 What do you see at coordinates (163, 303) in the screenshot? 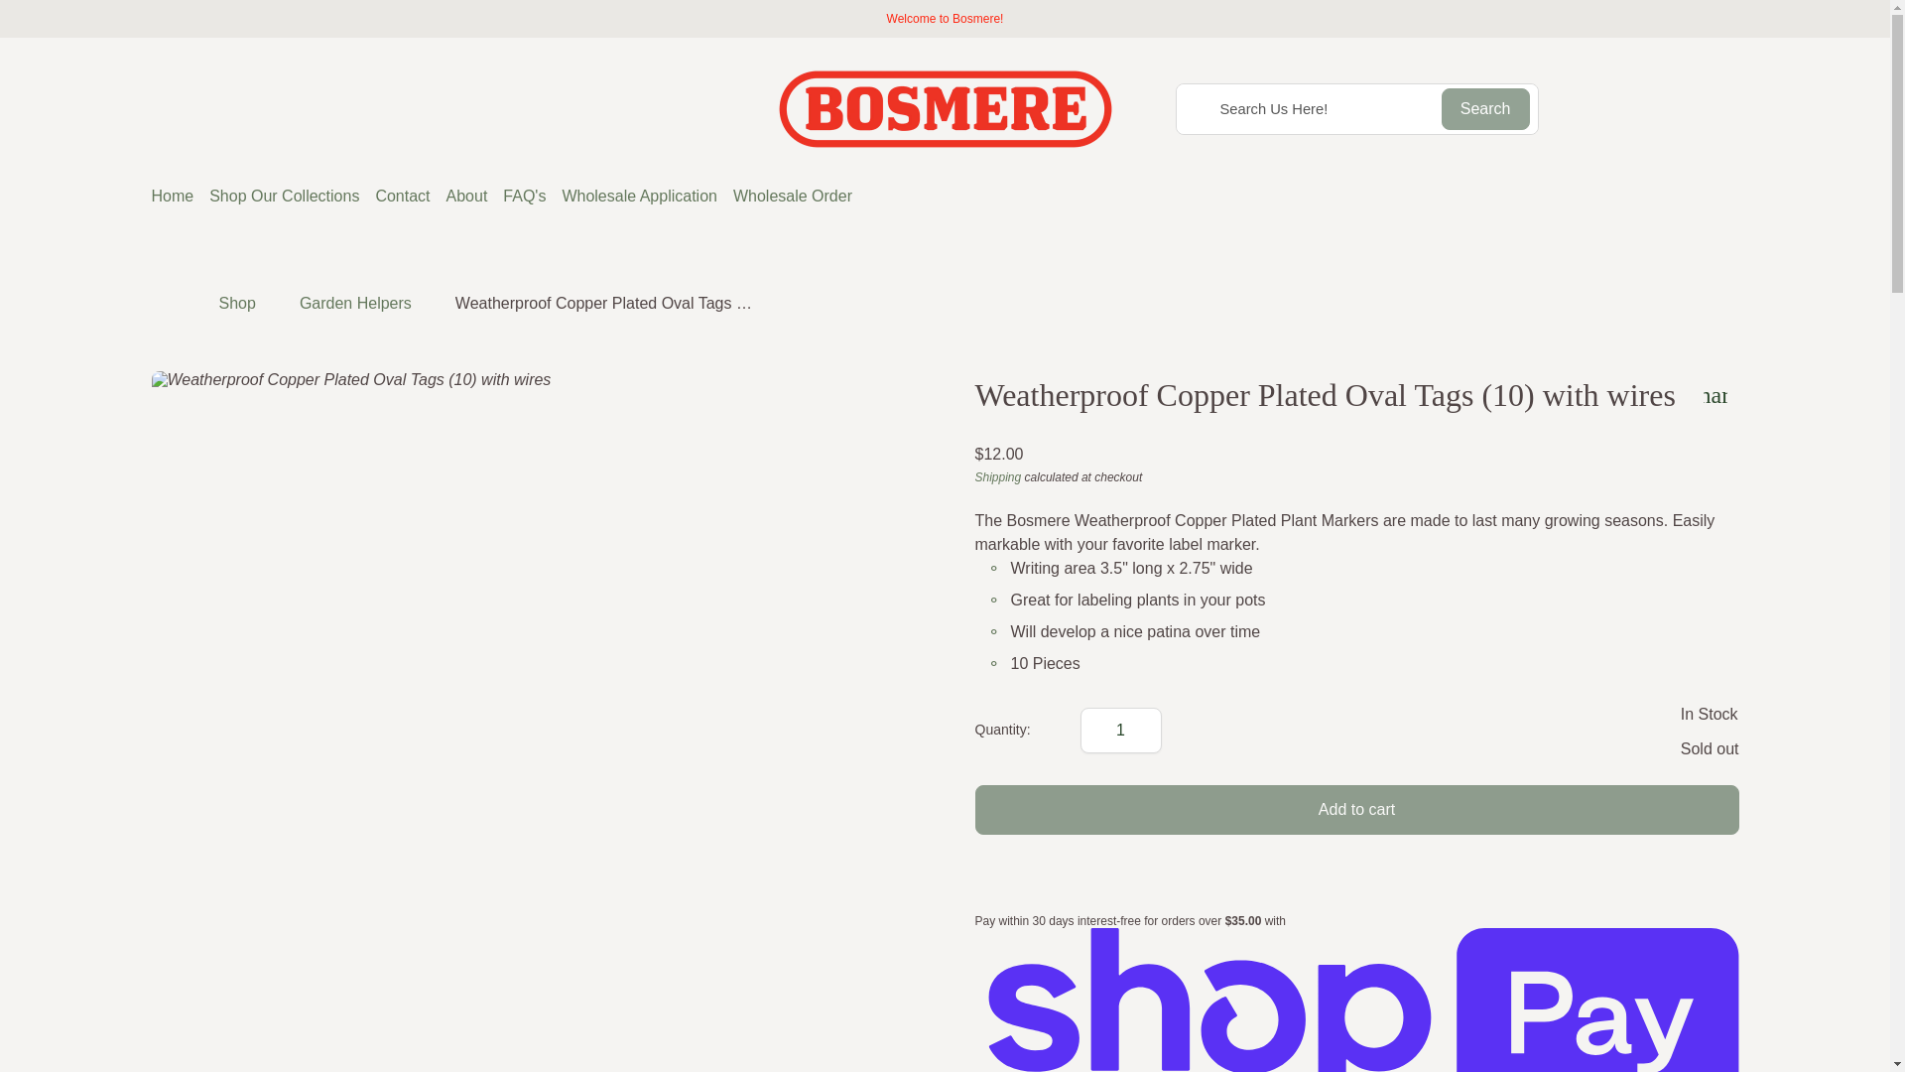
I see `Home` at bounding box center [163, 303].